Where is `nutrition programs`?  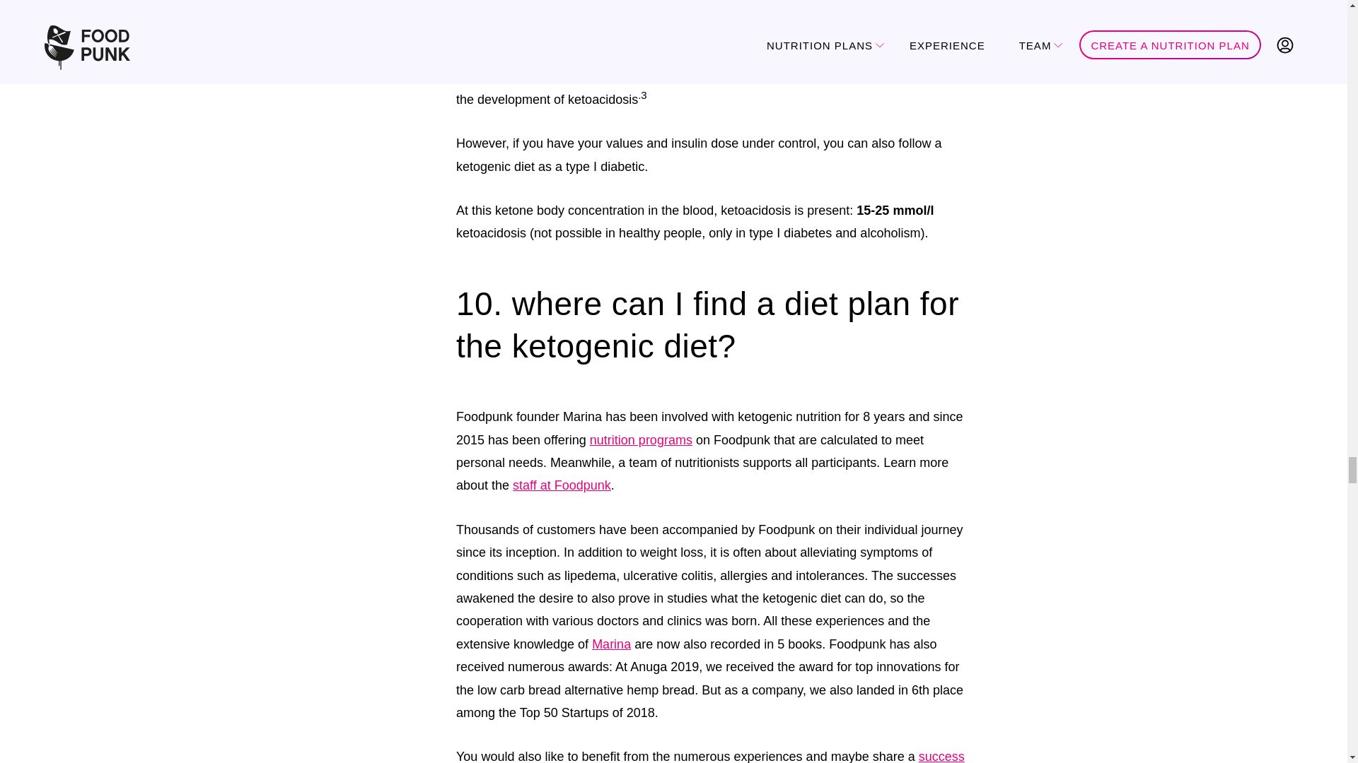 nutrition programs is located at coordinates (641, 439).